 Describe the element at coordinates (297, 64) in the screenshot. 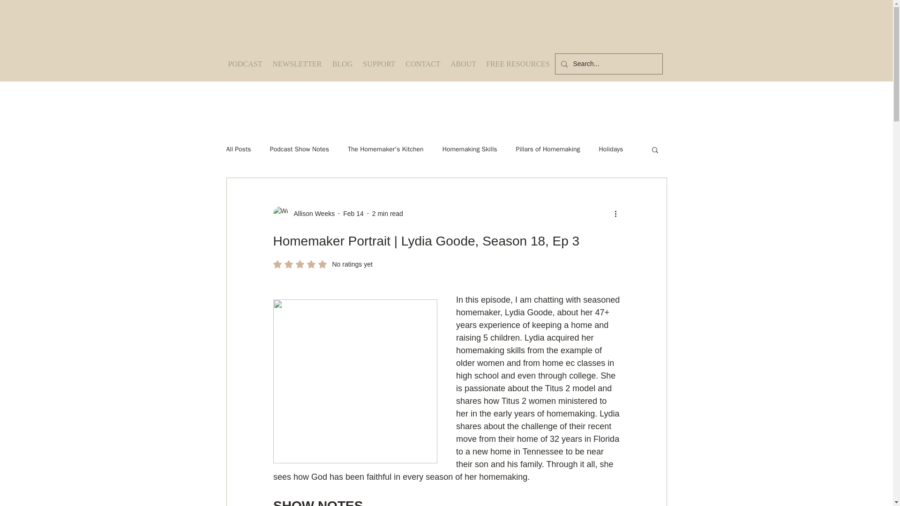

I see `NEWSLETTER` at that location.